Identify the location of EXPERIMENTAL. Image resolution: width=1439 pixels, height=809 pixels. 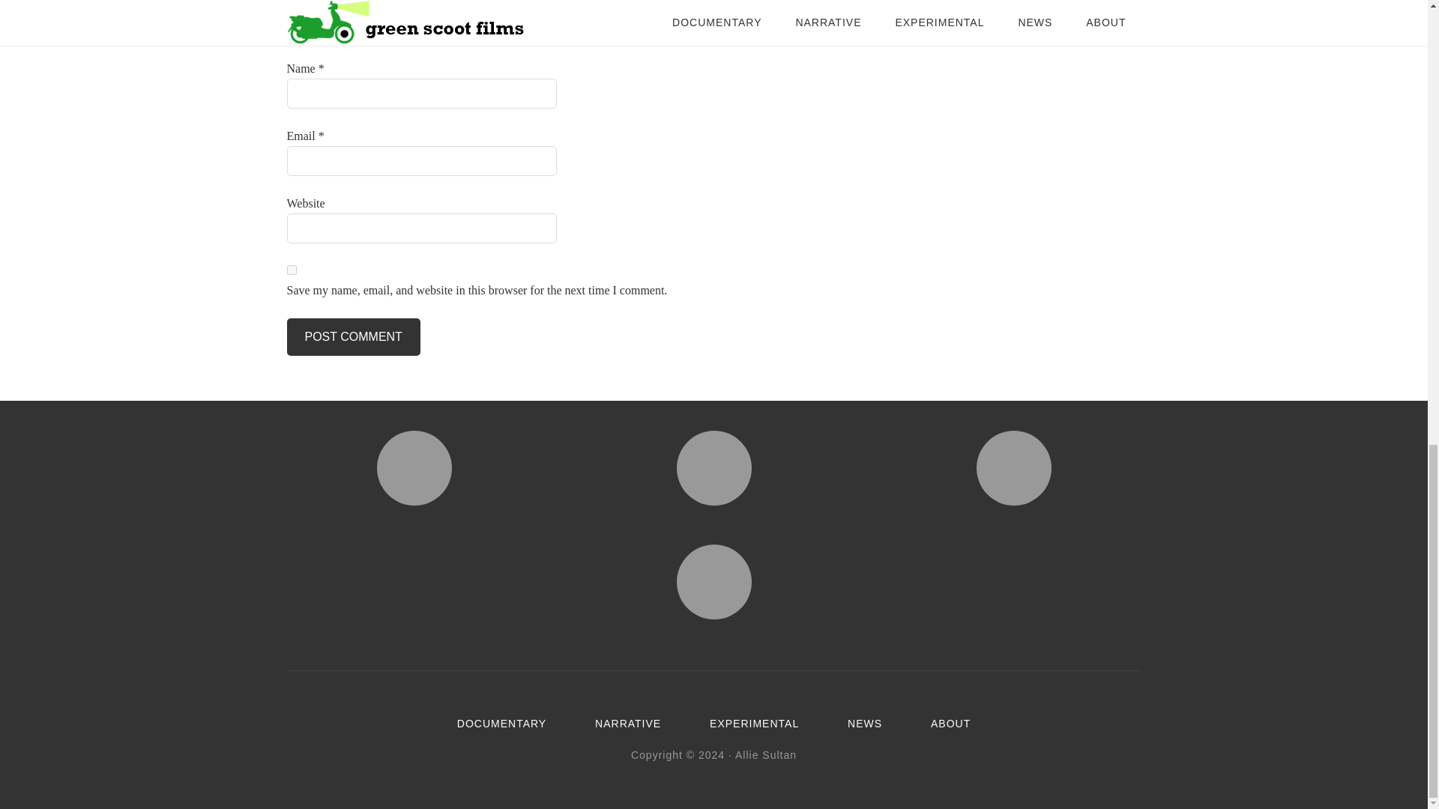
(754, 724).